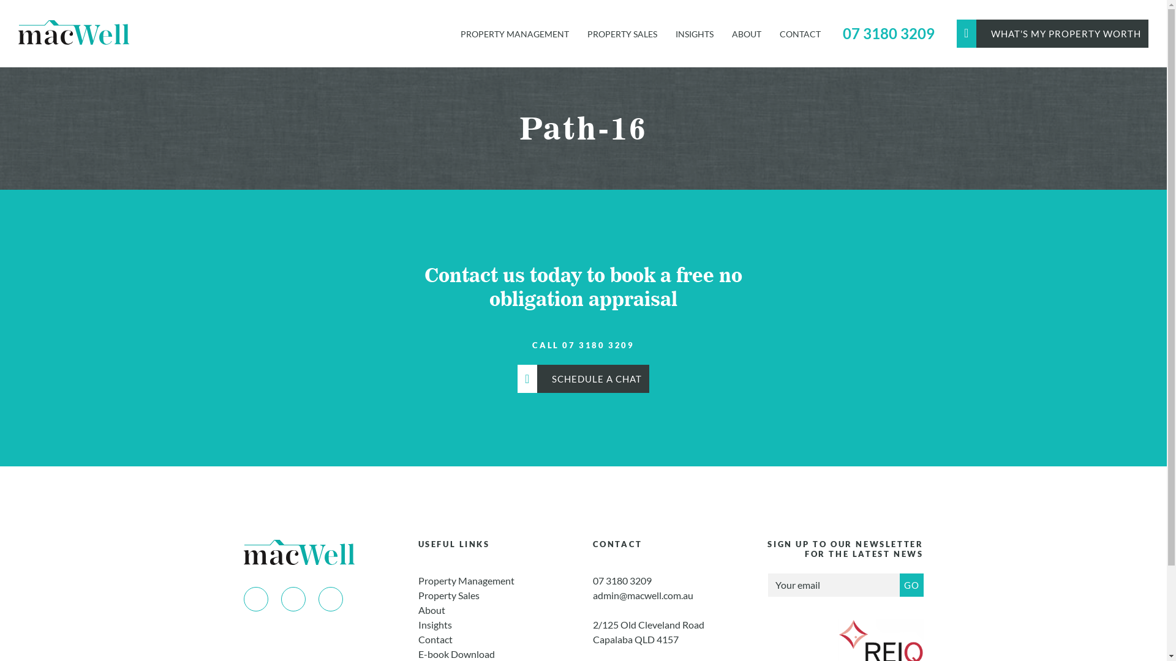 This screenshot has width=1176, height=661. Describe the element at coordinates (911, 585) in the screenshot. I see `GO` at that location.